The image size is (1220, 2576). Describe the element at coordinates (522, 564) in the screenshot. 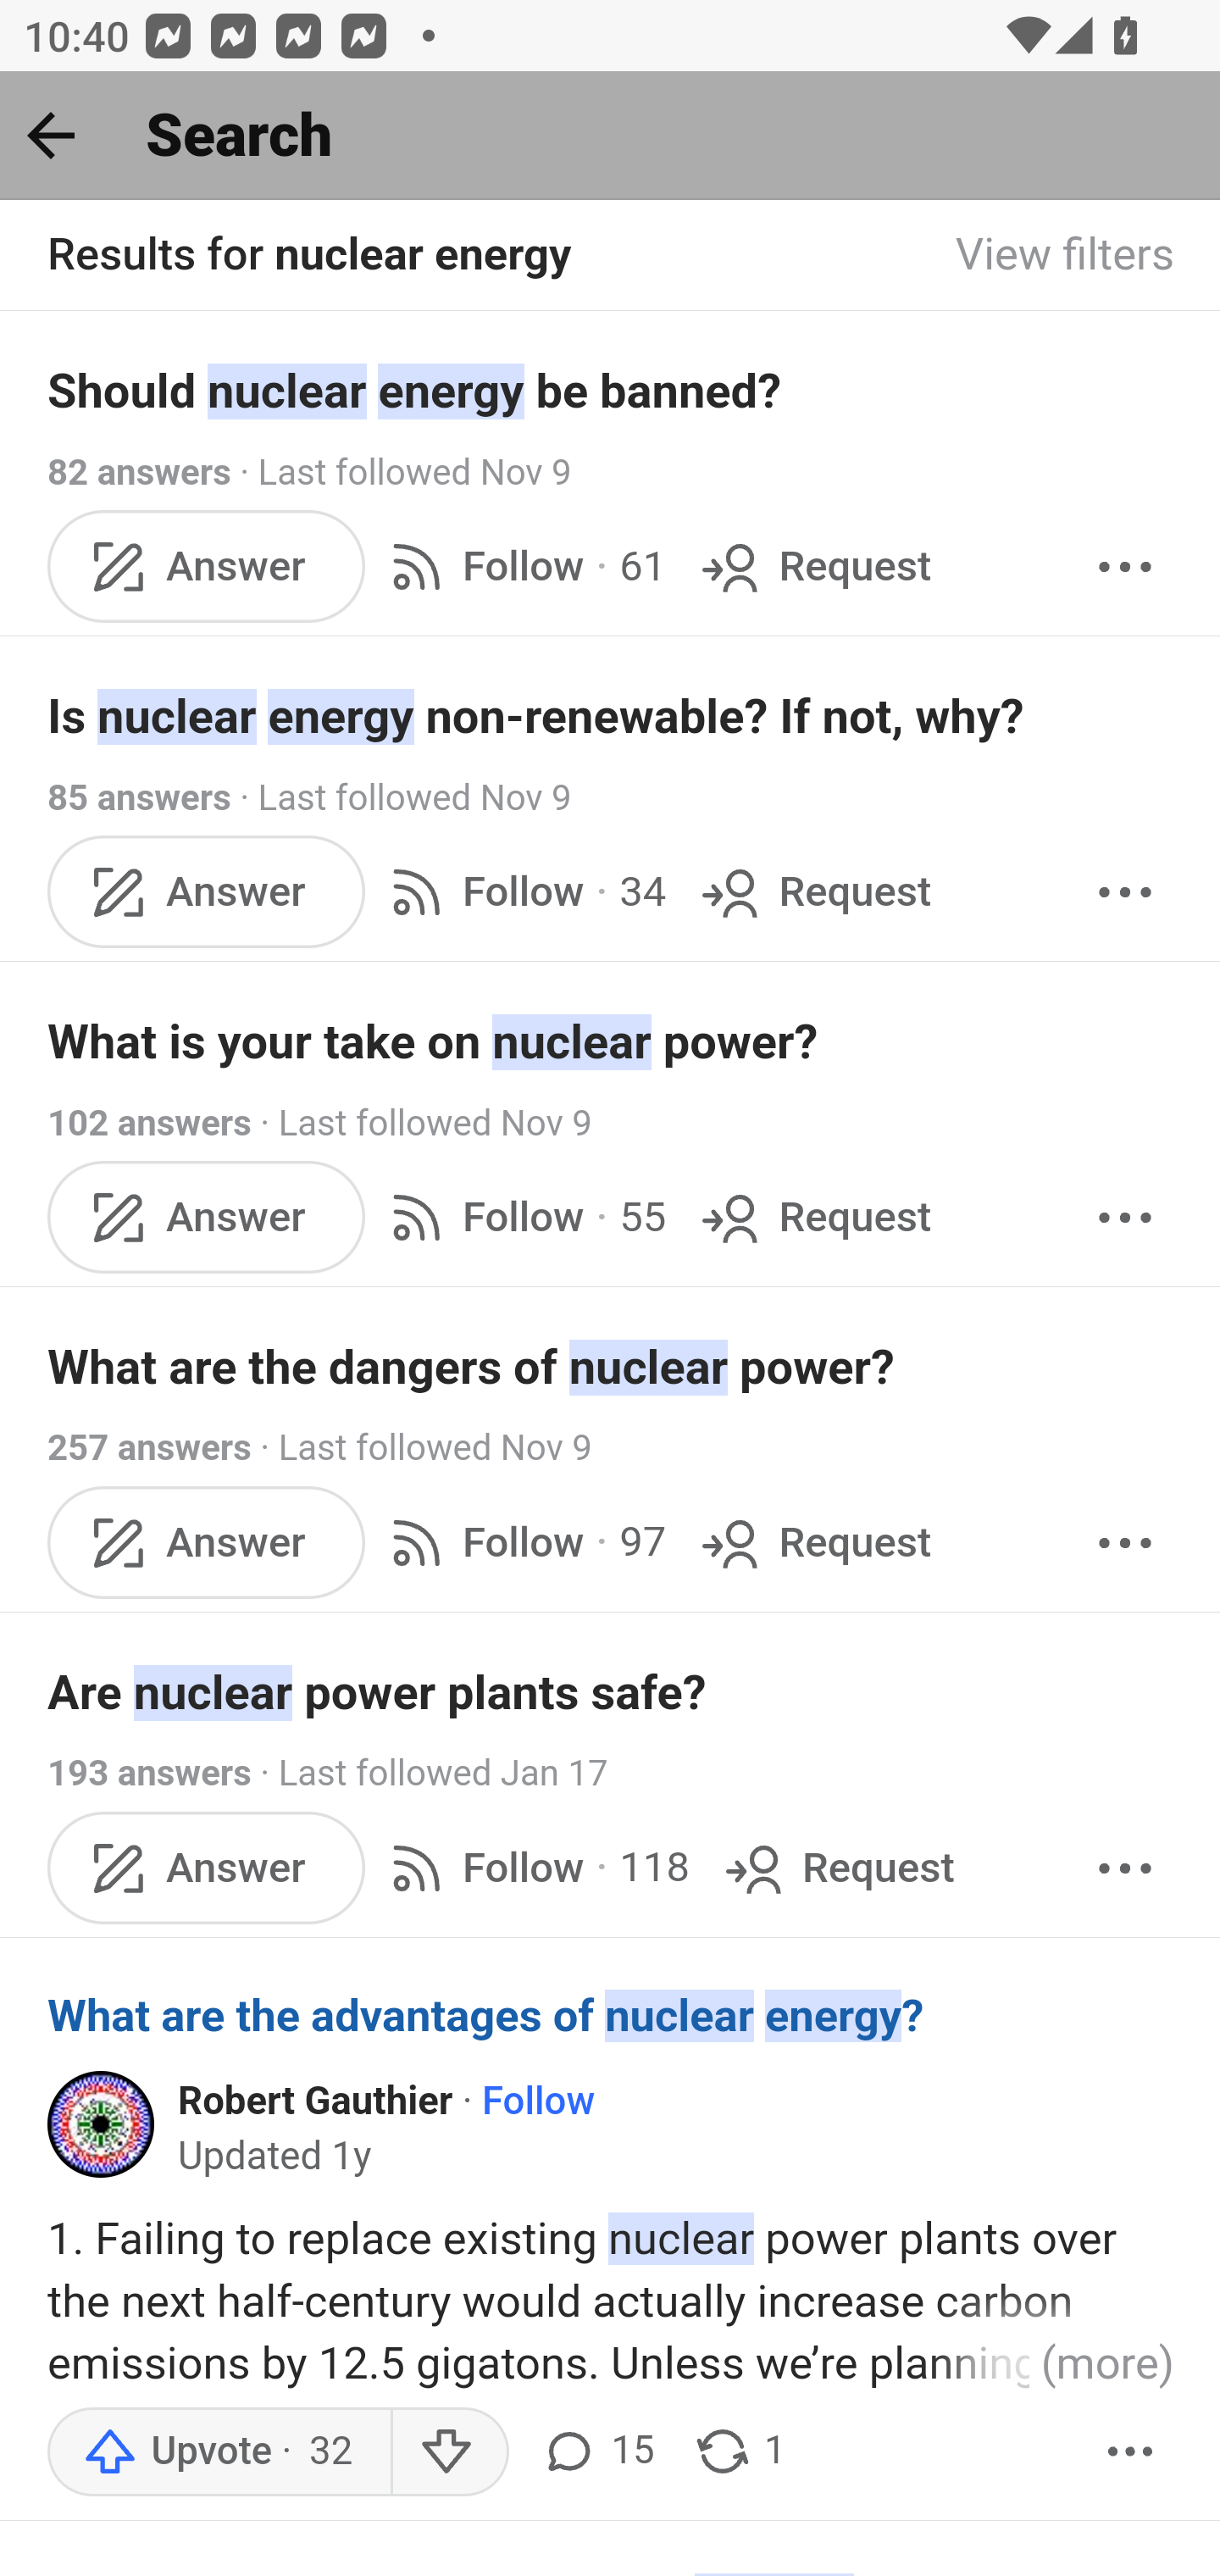

I see `Follow · 61` at that location.